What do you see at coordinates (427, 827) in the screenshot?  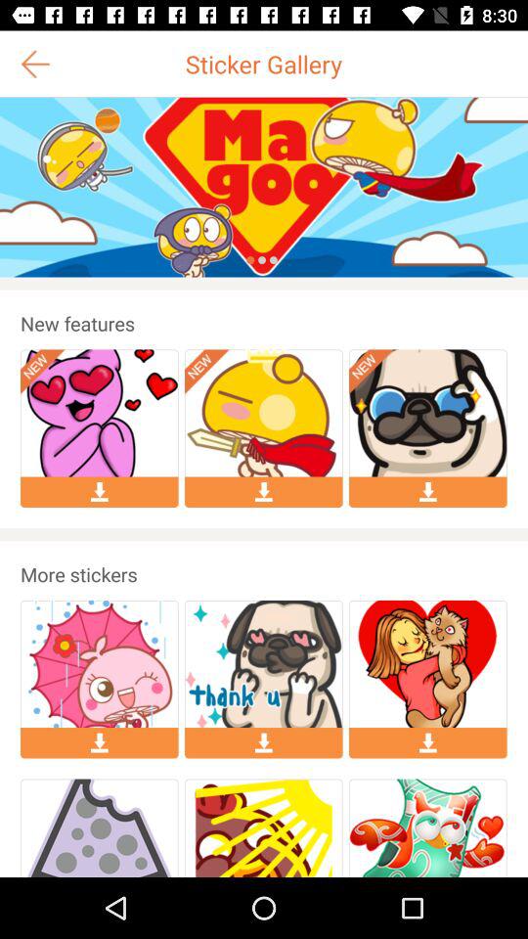 I see `select the last image of the page` at bounding box center [427, 827].